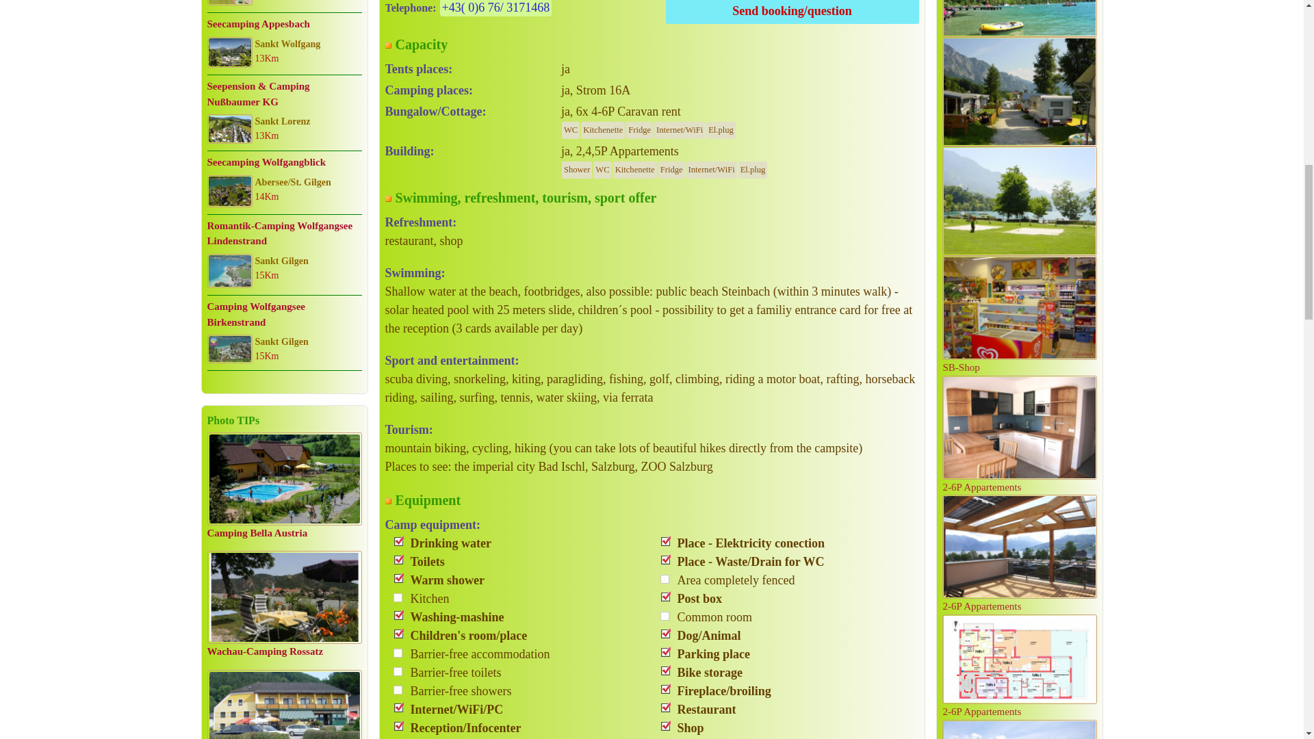  Describe the element at coordinates (285, 597) in the screenshot. I see `Wachau-Camping Rossatz, Rossatzbach, Lower Austria` at that location.